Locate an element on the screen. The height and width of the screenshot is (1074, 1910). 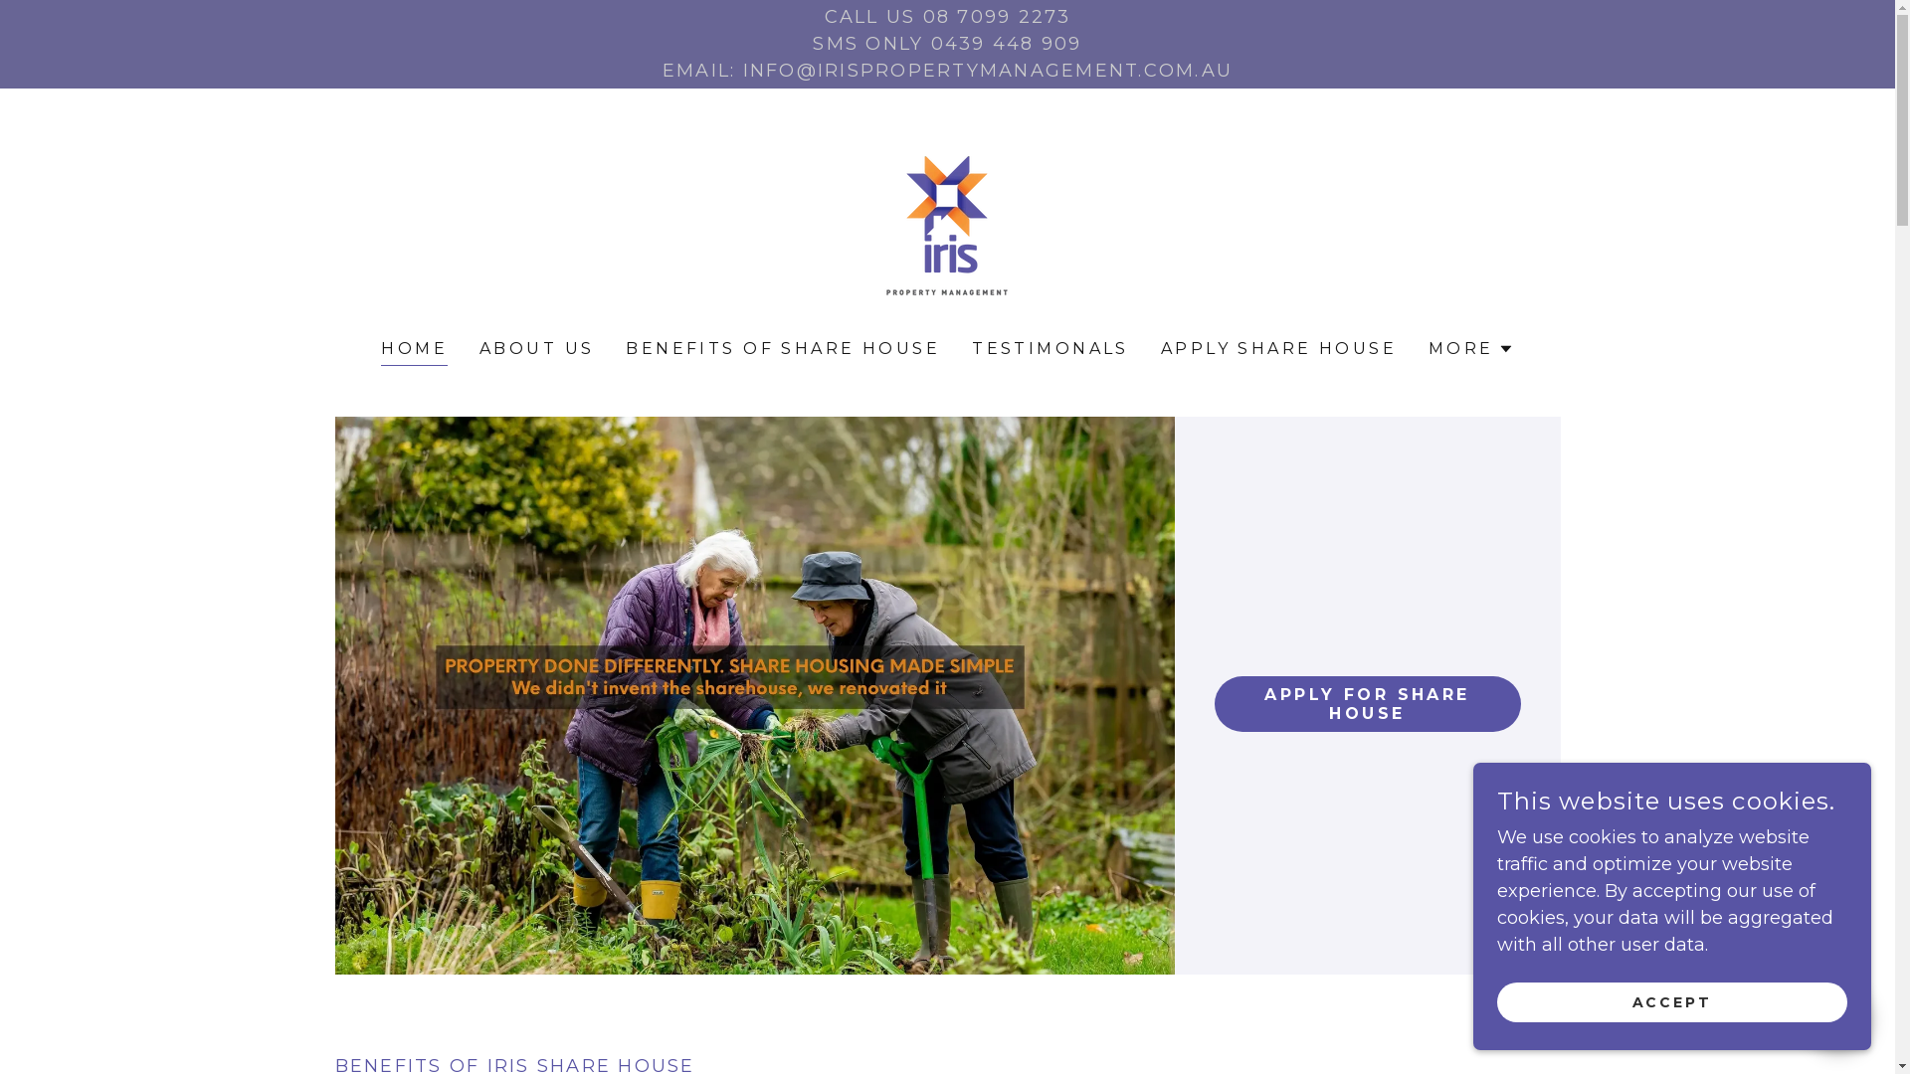
TESTIMONALS is located at coordinates (1050, 349).